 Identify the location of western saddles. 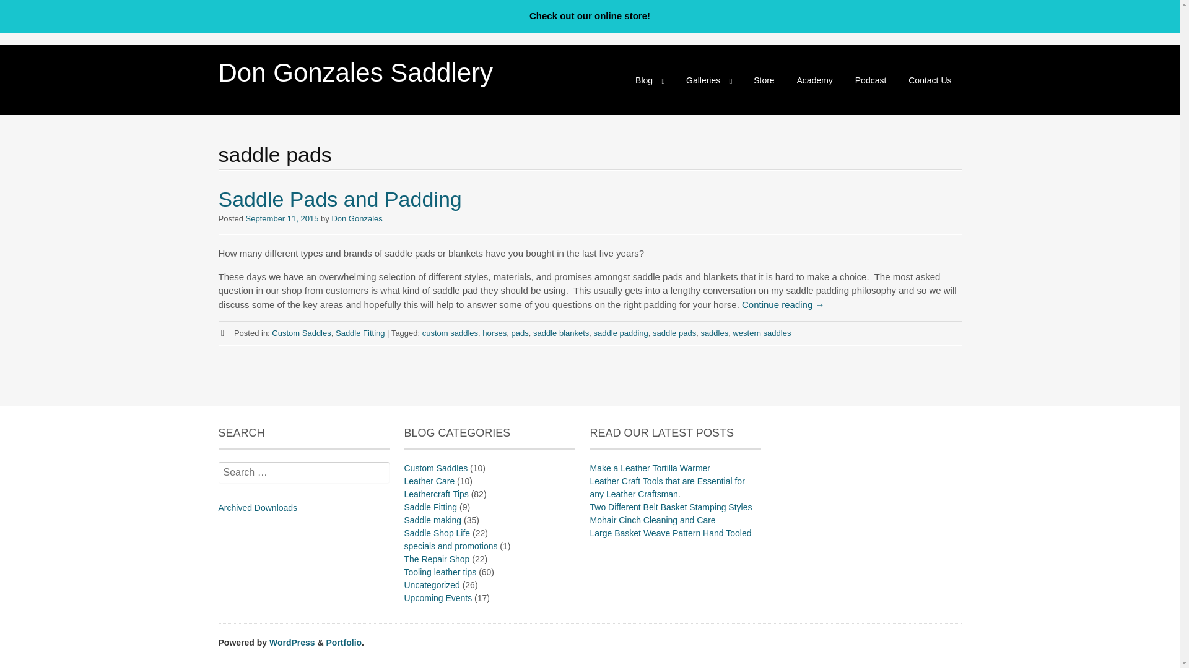
(761, 333).